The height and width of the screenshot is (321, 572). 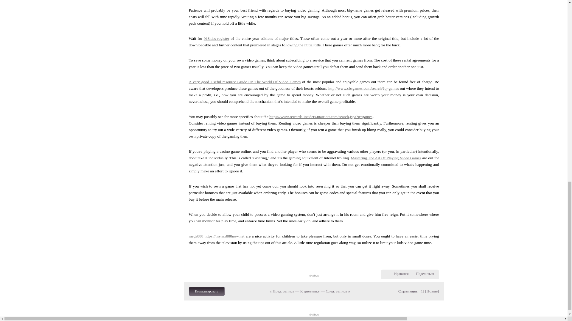 What do you see at coordinates (216, 39) in the screenshot?
I see `918kiss register` at bounding box center [216, 39].